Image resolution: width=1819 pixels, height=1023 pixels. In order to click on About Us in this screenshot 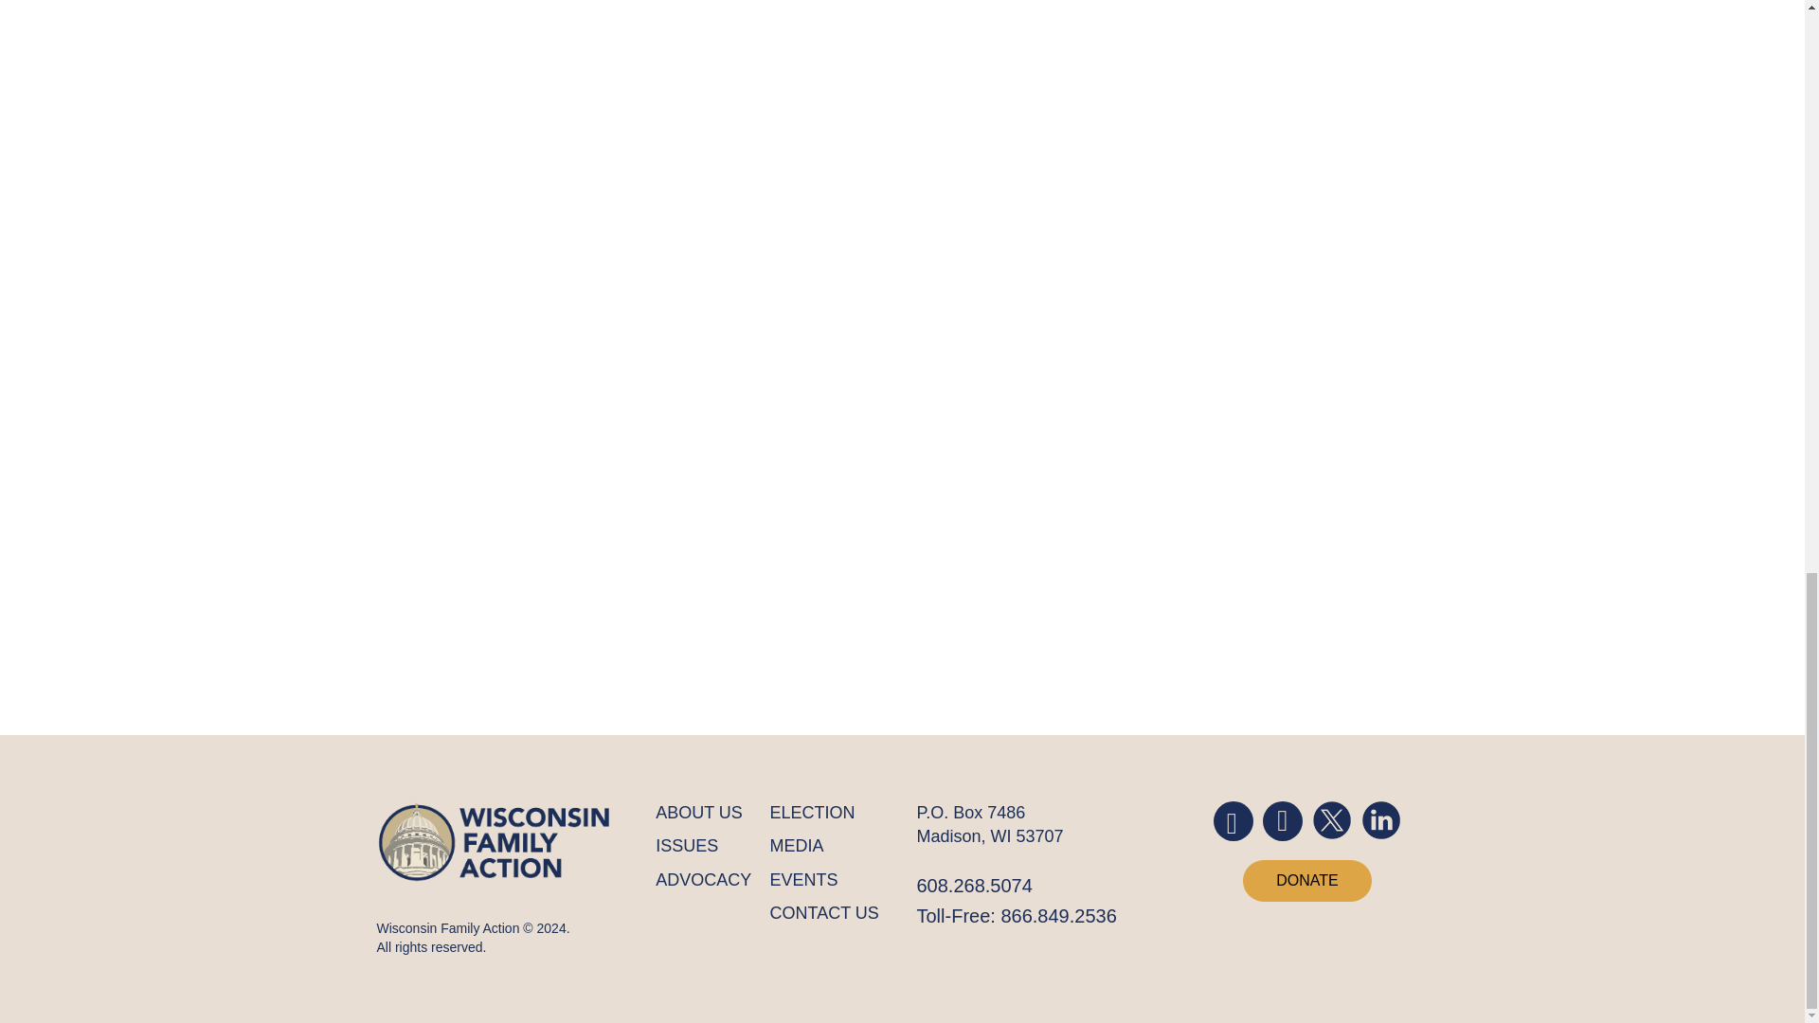, I will do `click(703, 813)`.